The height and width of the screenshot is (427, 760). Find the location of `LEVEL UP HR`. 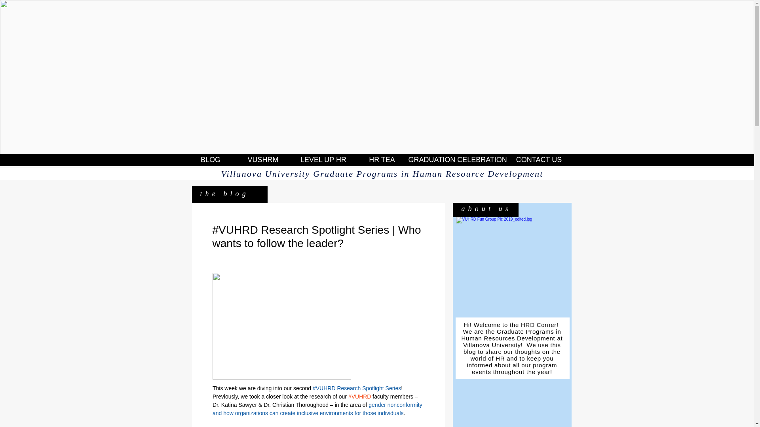

LEVEL UP HR is located at coordinates (323, 160).